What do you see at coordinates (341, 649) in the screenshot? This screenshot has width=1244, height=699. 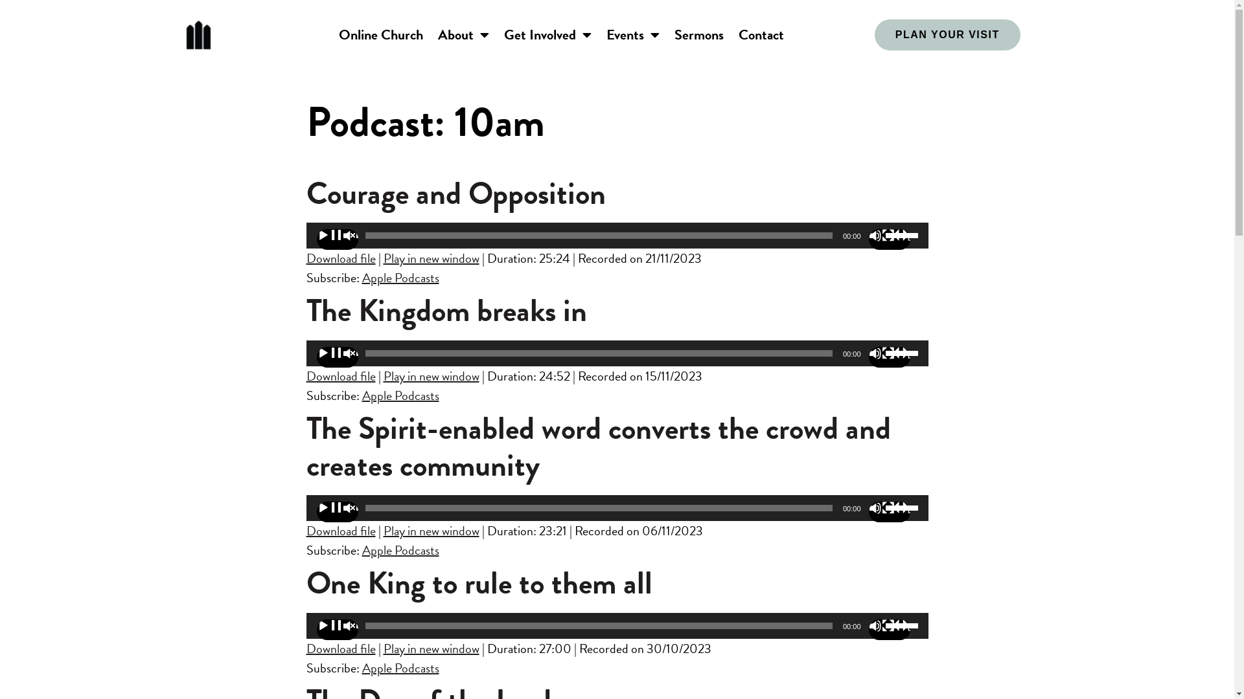 I see `Download file` at bounding box center [341, 649].